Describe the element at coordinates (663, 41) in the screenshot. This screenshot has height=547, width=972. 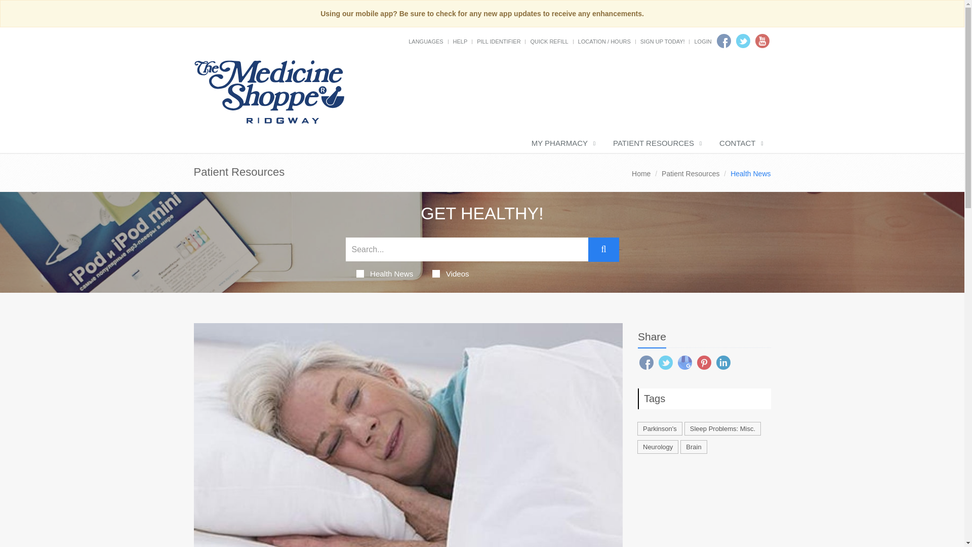
I see `SIGN UP TODAY!` at that location.